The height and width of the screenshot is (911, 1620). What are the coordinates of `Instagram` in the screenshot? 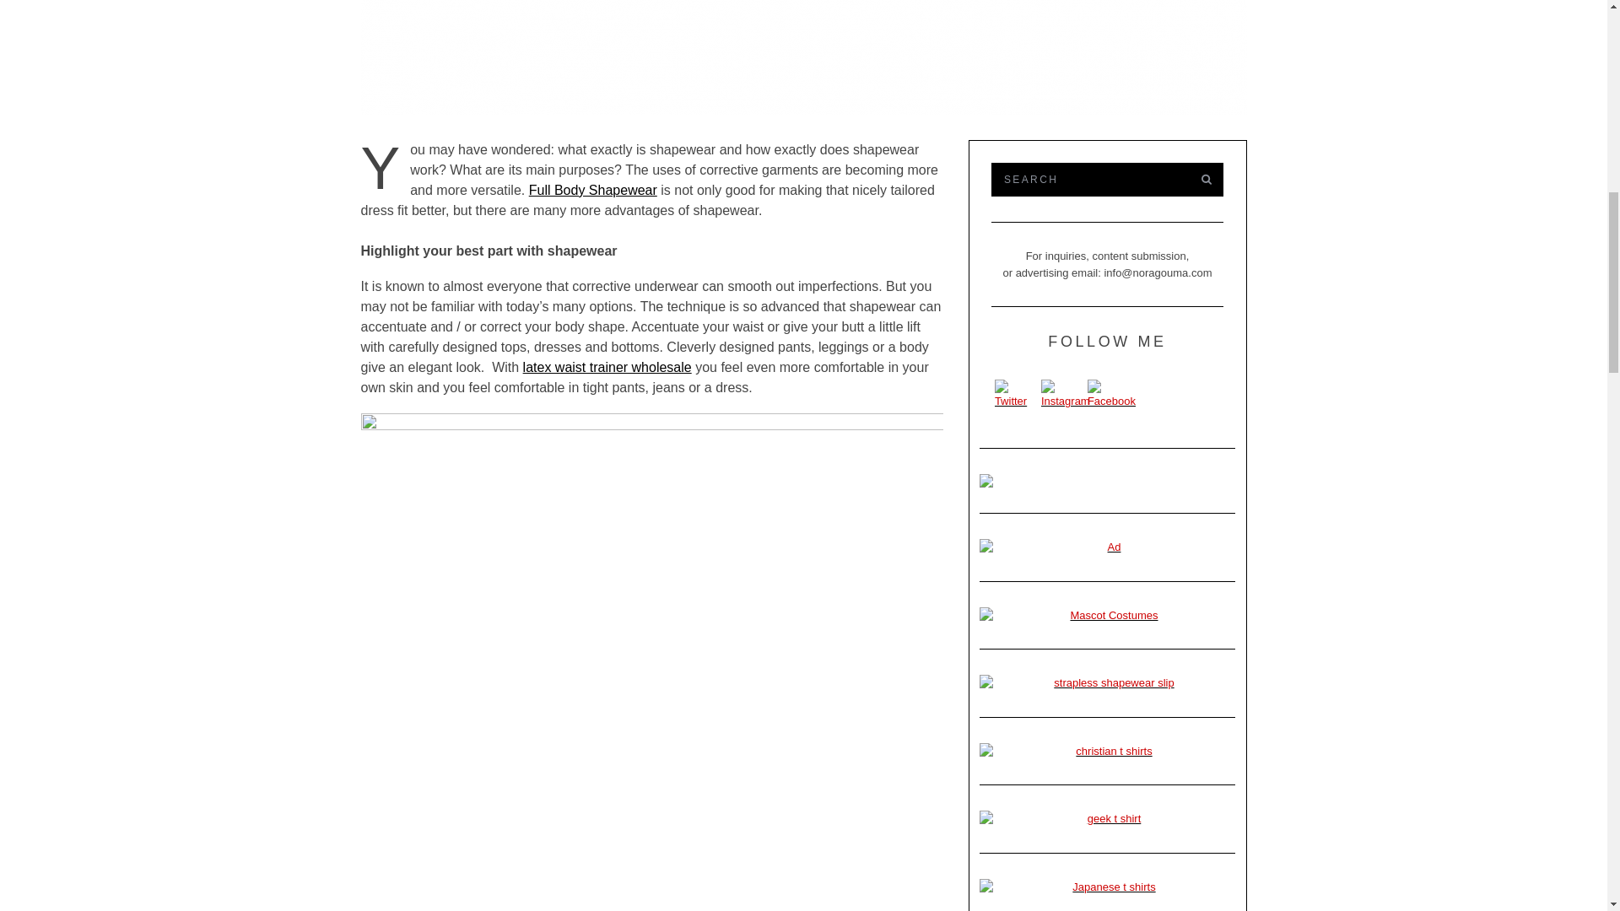 It's located at (1066, 395).